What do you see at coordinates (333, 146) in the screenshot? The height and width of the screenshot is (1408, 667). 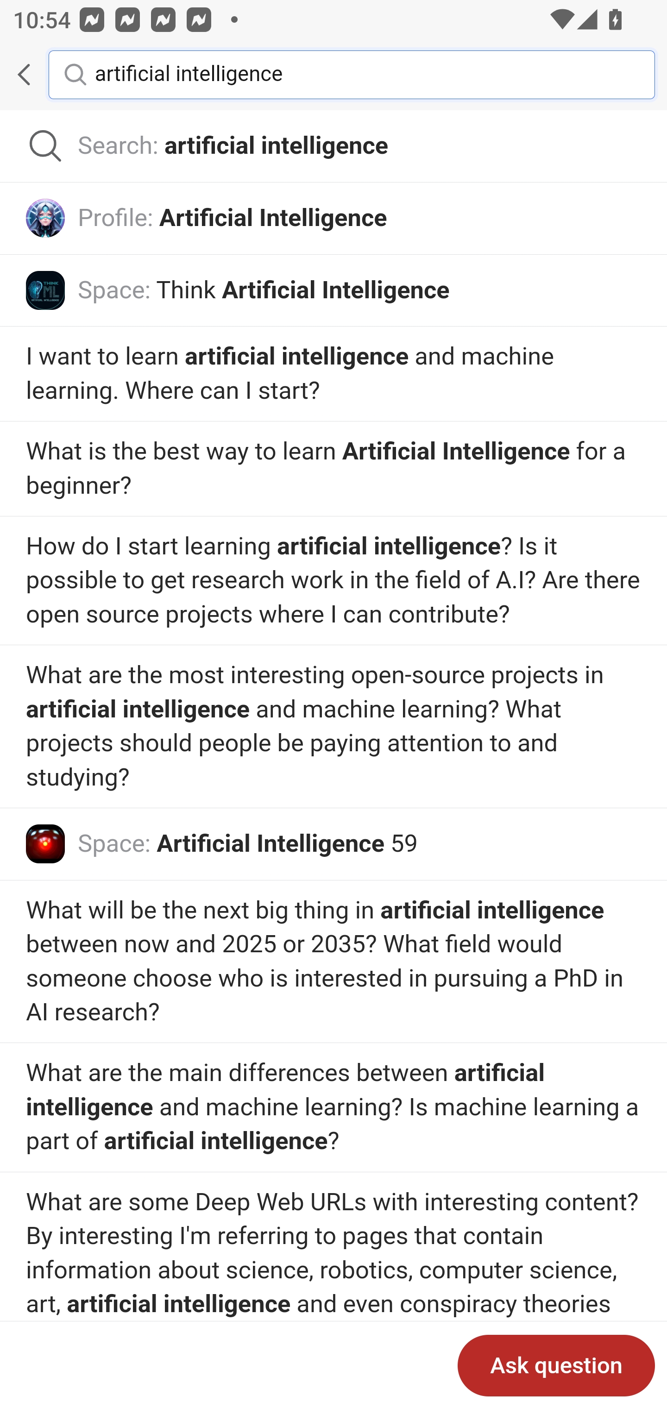 I see `Search: ar` at bounding box center [333, 146].